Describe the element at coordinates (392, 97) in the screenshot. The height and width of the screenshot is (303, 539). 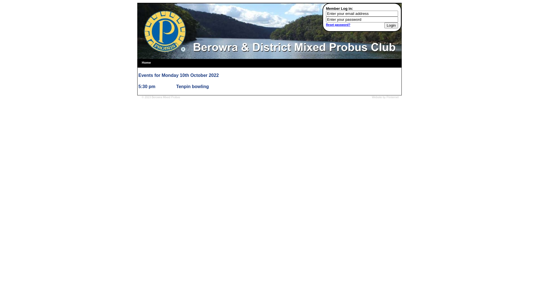
I see `Printernet` at that location.